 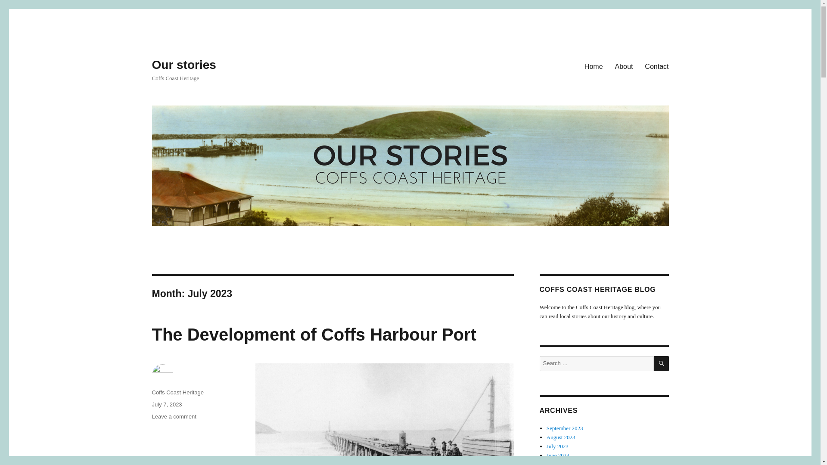 I want to click on Coffs Coast Heritage, so click(x=656, y=66).